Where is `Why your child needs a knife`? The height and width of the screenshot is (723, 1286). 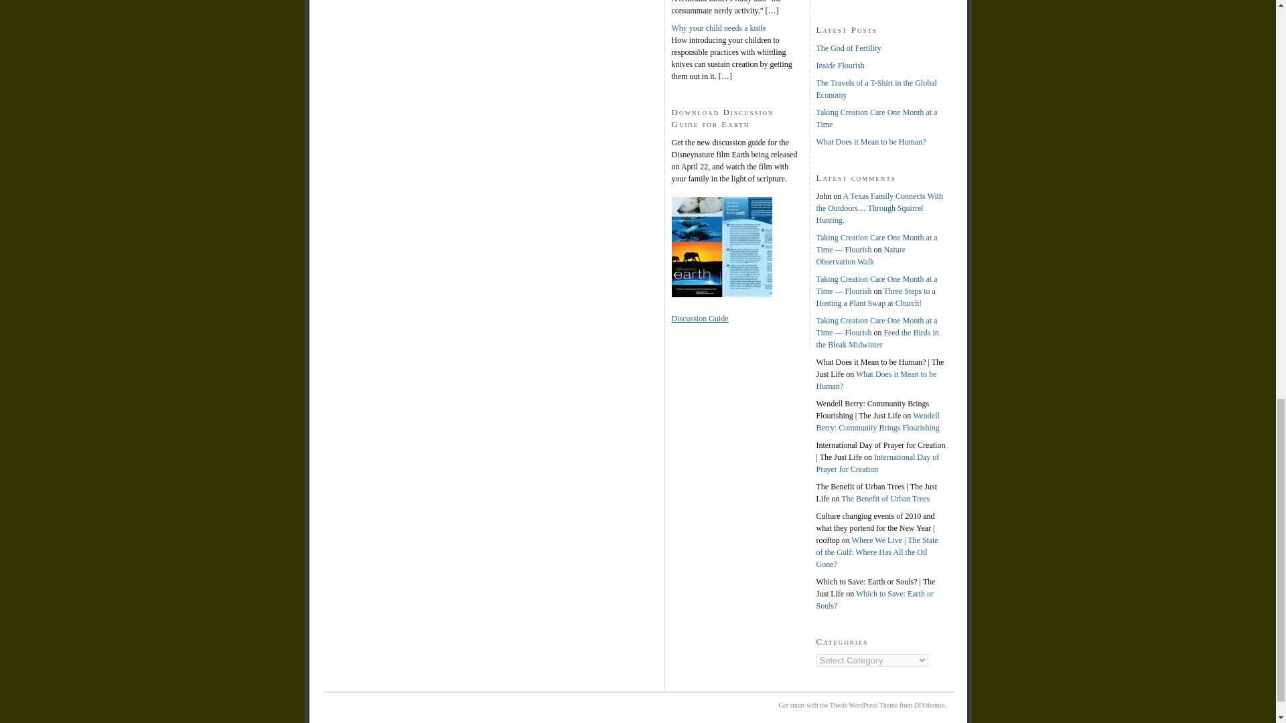
Why your child needs a knife is located at coordinates (719, 27).